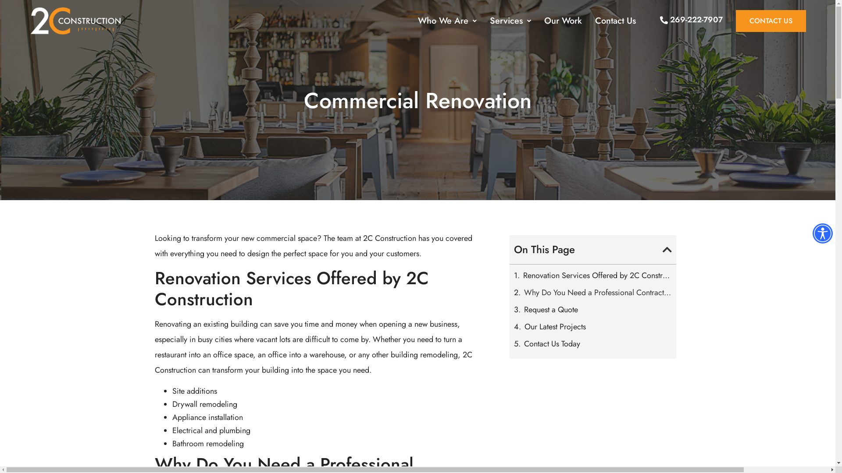 This screenshot has height=473, width=842. What do you see at coordinates (691, 20) in the screenshot?
I see `269-222-7907` at bounding box center [691, 20].